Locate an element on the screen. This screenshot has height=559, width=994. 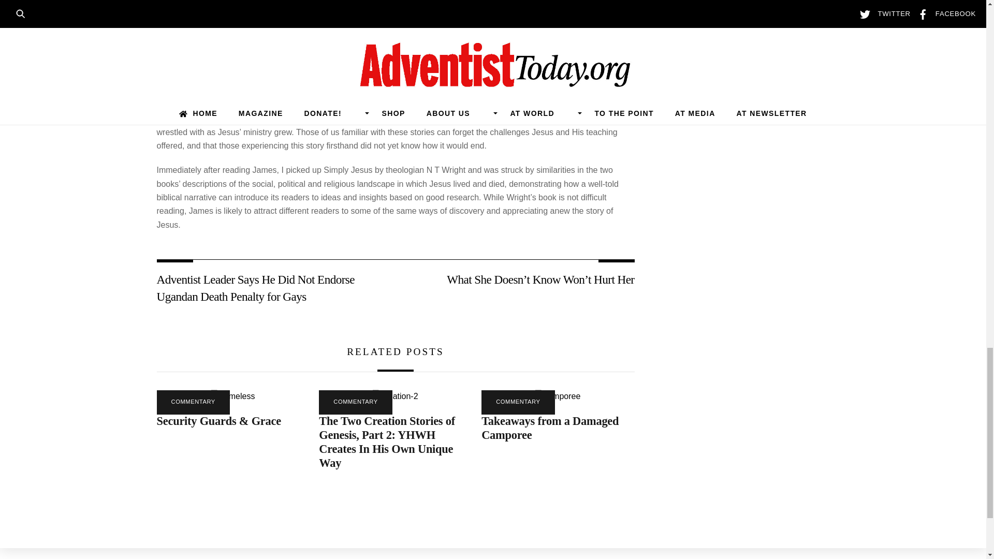
homeless is located at coordinates (232, 396).